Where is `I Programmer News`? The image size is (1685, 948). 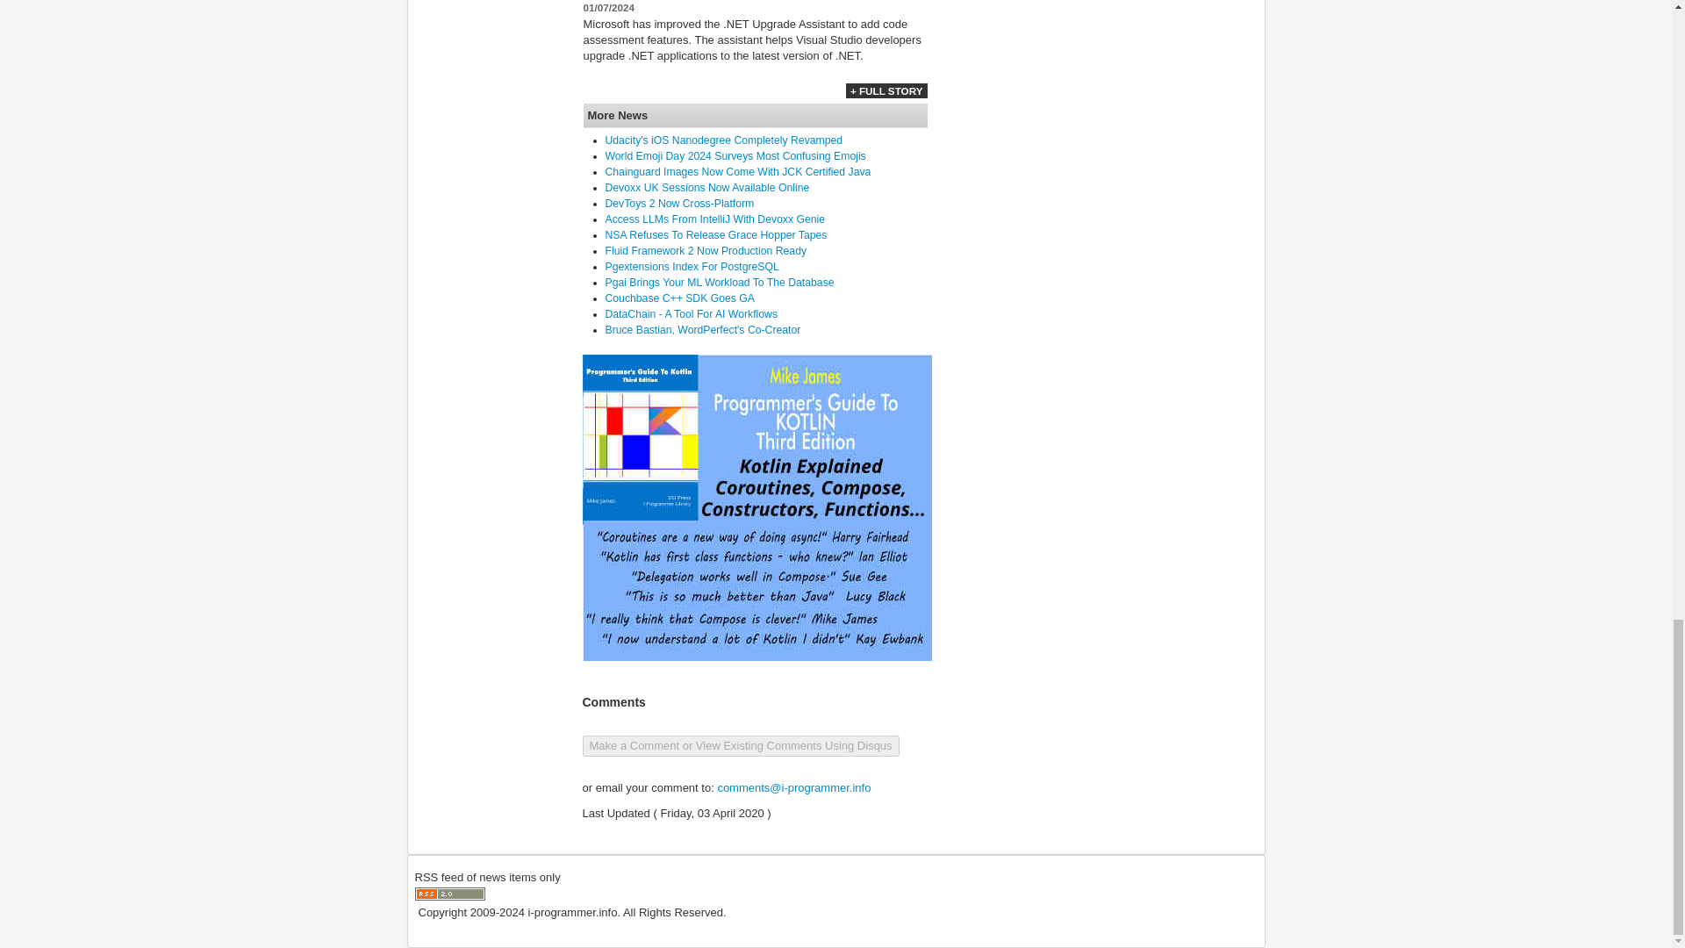 I Programmer News is located at coordinates (449, 894).